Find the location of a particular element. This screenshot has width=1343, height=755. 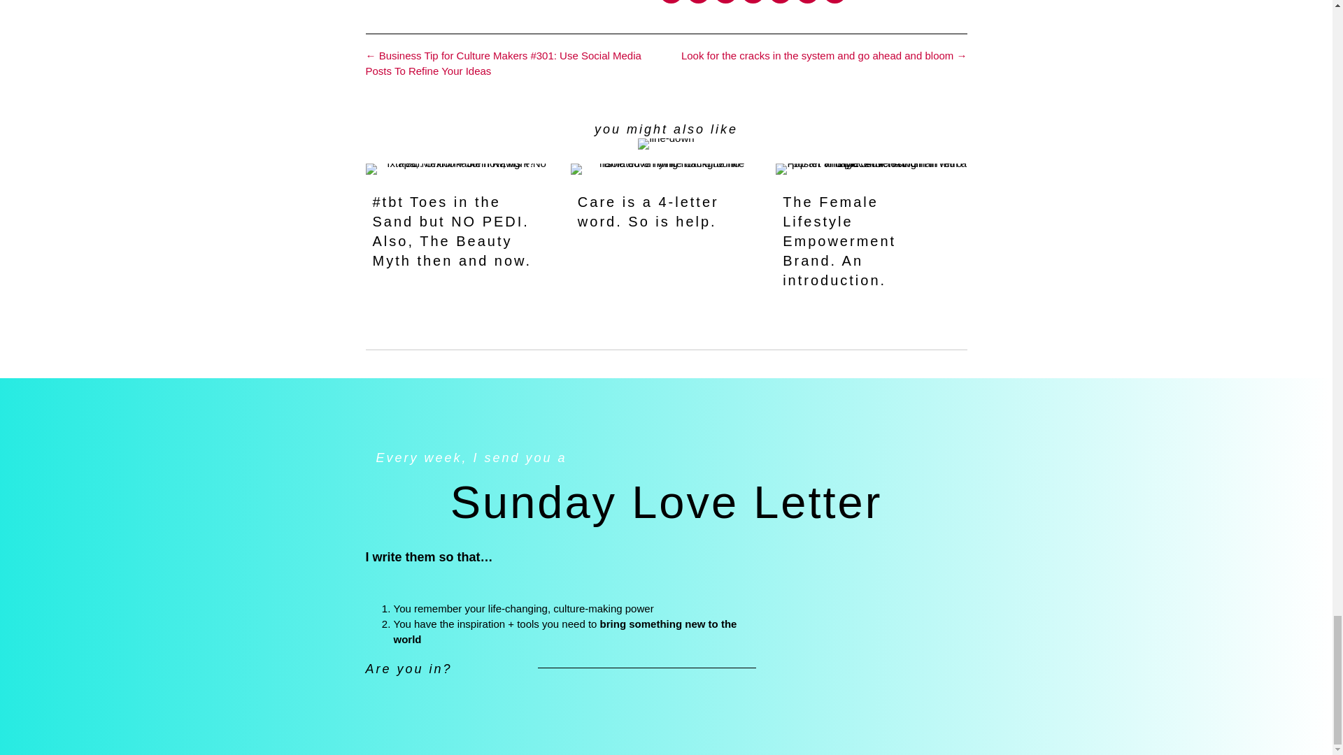

Twitter is located at coordinates (698, 1).